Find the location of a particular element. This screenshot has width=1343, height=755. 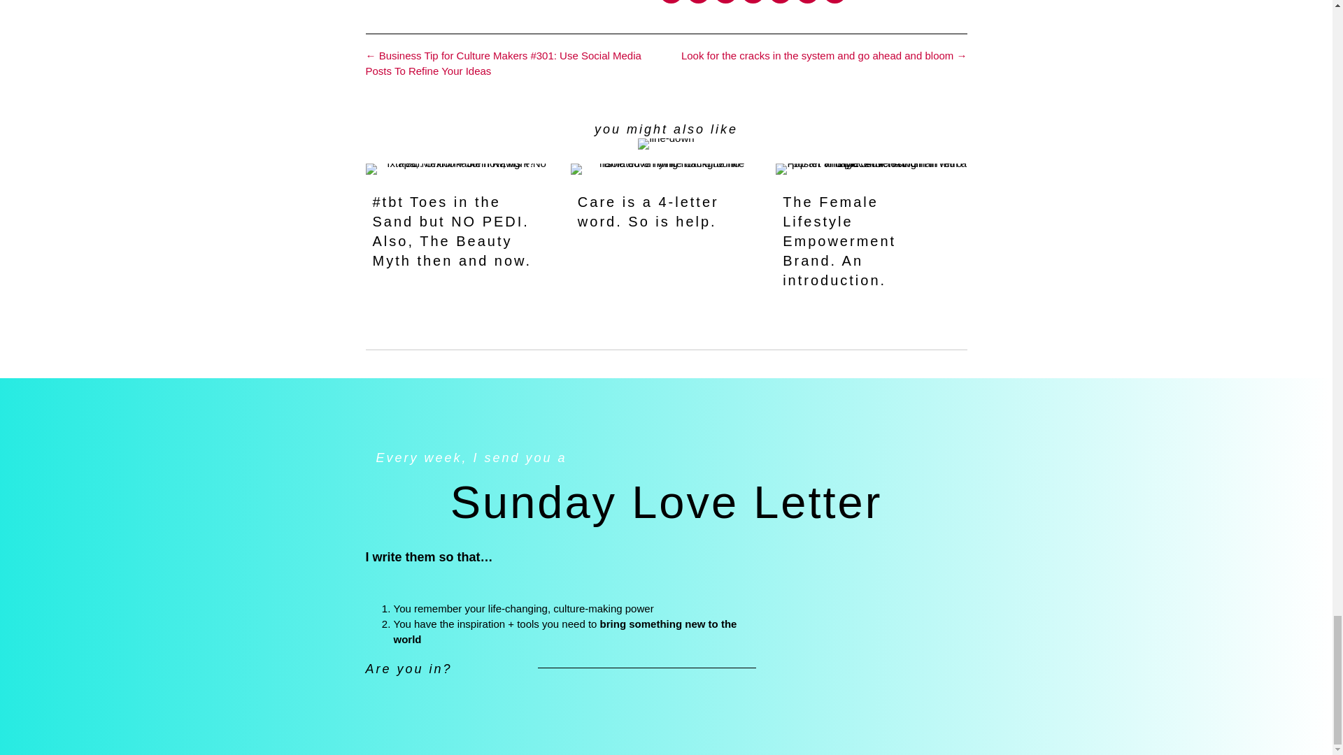

Twitter is located at coordinates (698, 1).